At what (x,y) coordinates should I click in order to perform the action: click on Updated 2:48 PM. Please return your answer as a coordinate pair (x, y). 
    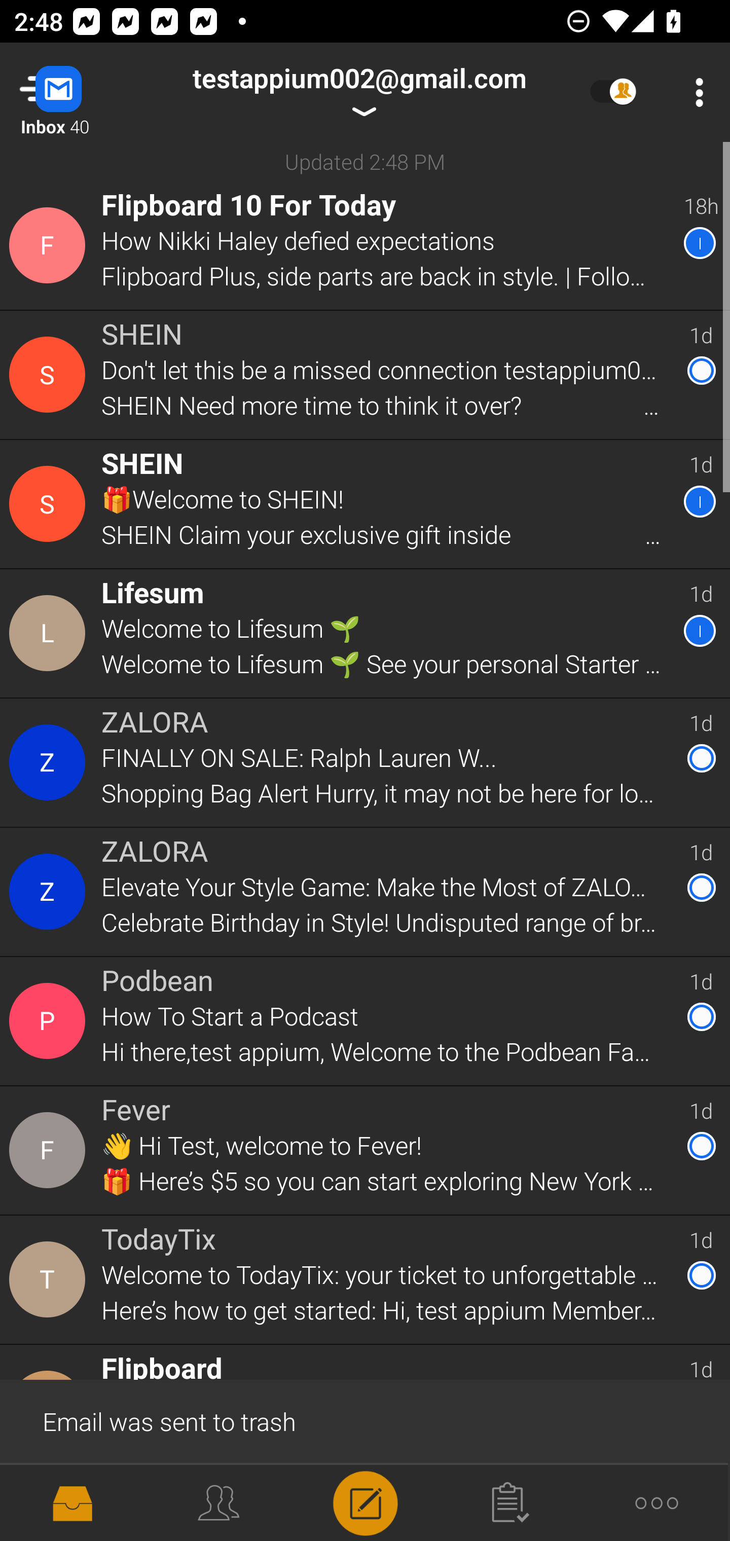
    Looking at the image, I should click on (365, 161).